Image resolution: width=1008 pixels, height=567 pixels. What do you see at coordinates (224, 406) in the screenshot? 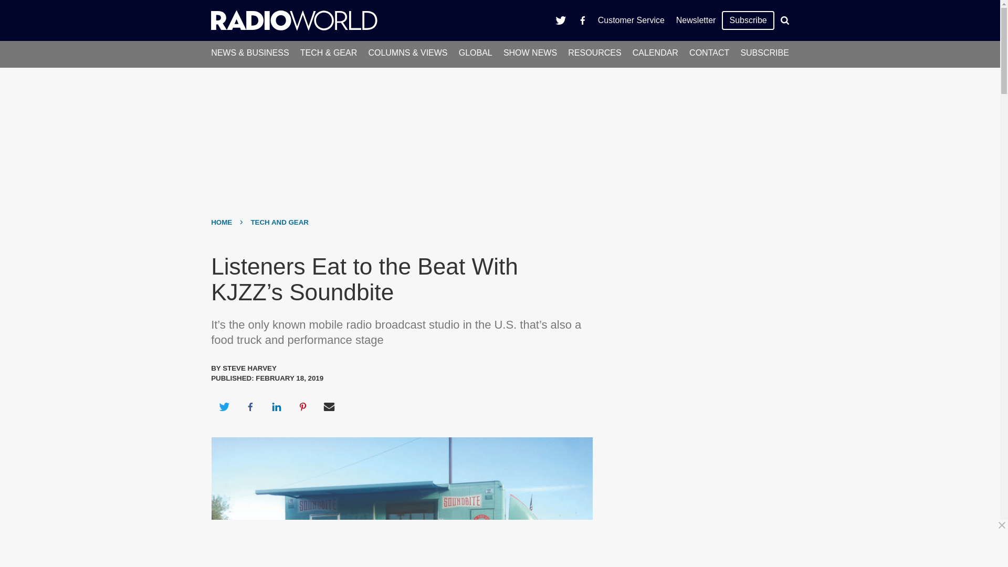
I see `Share on Twitter` at bounding box center [224, 406].